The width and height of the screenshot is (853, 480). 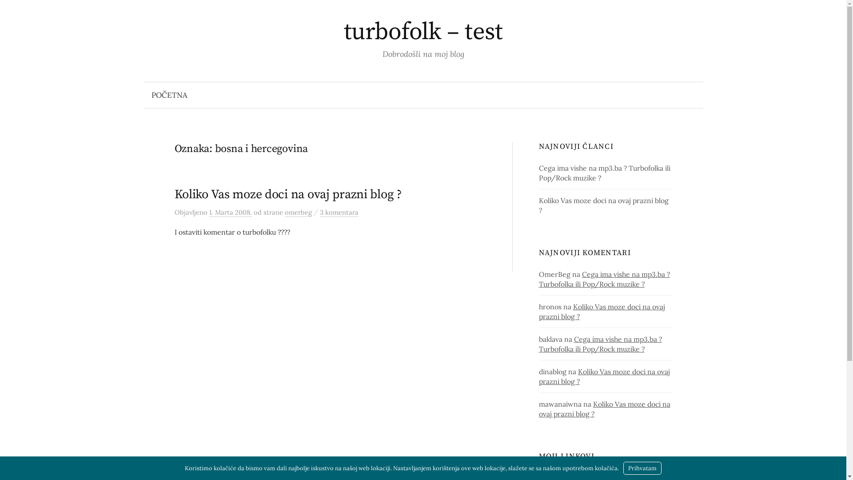 What do you see at coordinates (602, 312) in the screenshot?
I see `Koliko Vas moze doci na ovaj prazni blog ?` at bounding box center [602, 312].